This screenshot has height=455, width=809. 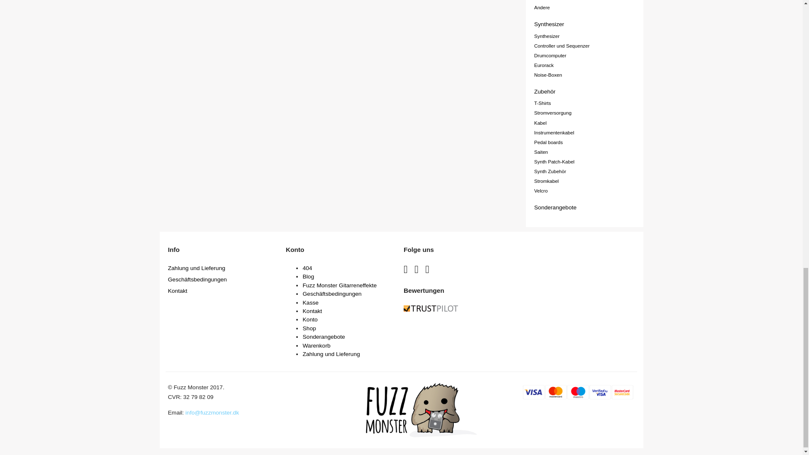 I want to click on Read Fuzz Monster's reviews on Trust Pilot, so click(x=431, y=309).